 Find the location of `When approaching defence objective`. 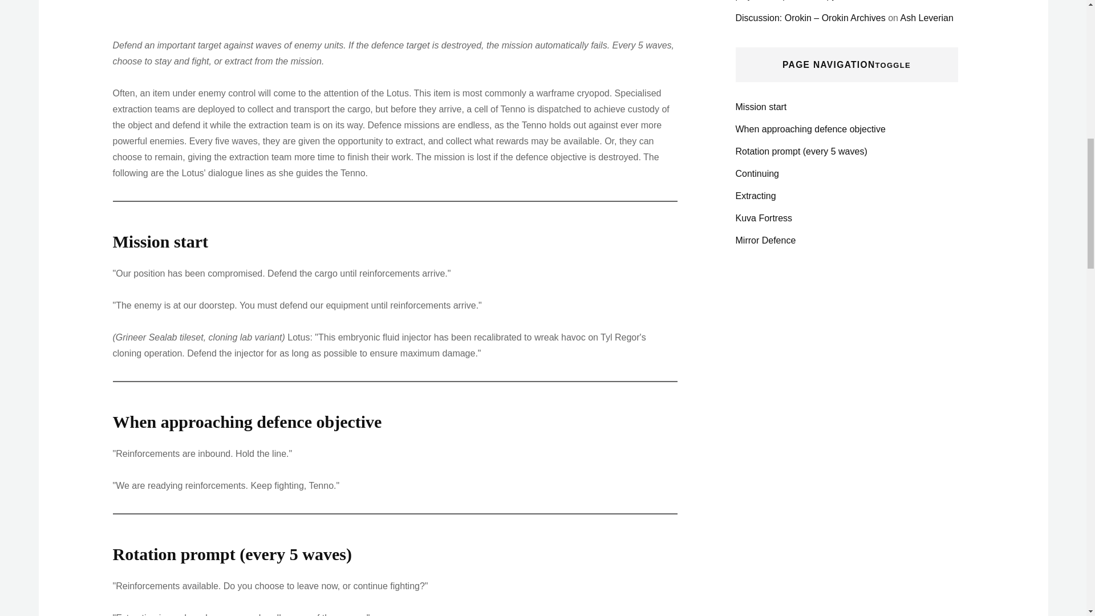

When approaching defence objective is located at coordinates (811, 129).